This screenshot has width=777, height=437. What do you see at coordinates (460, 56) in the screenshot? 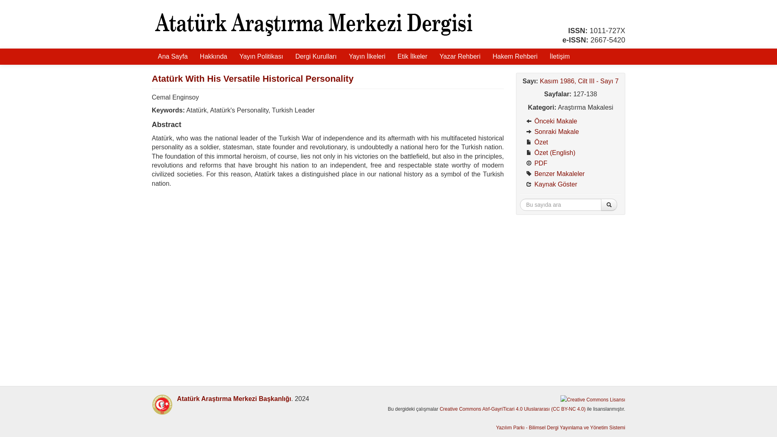
I see `Yazar Rehberi` at bounding box center [460, 56].